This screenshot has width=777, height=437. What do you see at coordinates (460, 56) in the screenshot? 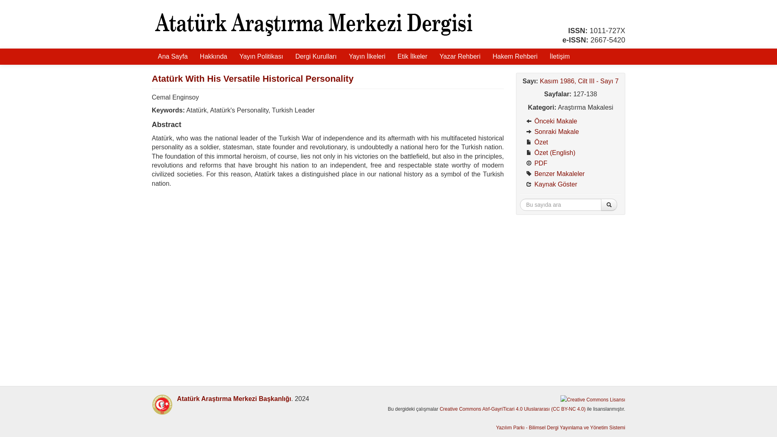
I see `Yazar Rehberi` at bounding box center [460, 56].